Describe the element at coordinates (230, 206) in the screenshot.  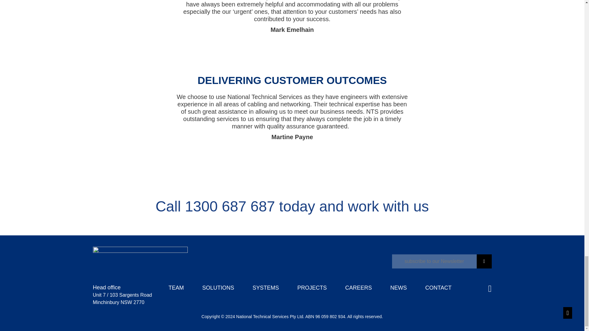
I see `1300 687 687` at that location.